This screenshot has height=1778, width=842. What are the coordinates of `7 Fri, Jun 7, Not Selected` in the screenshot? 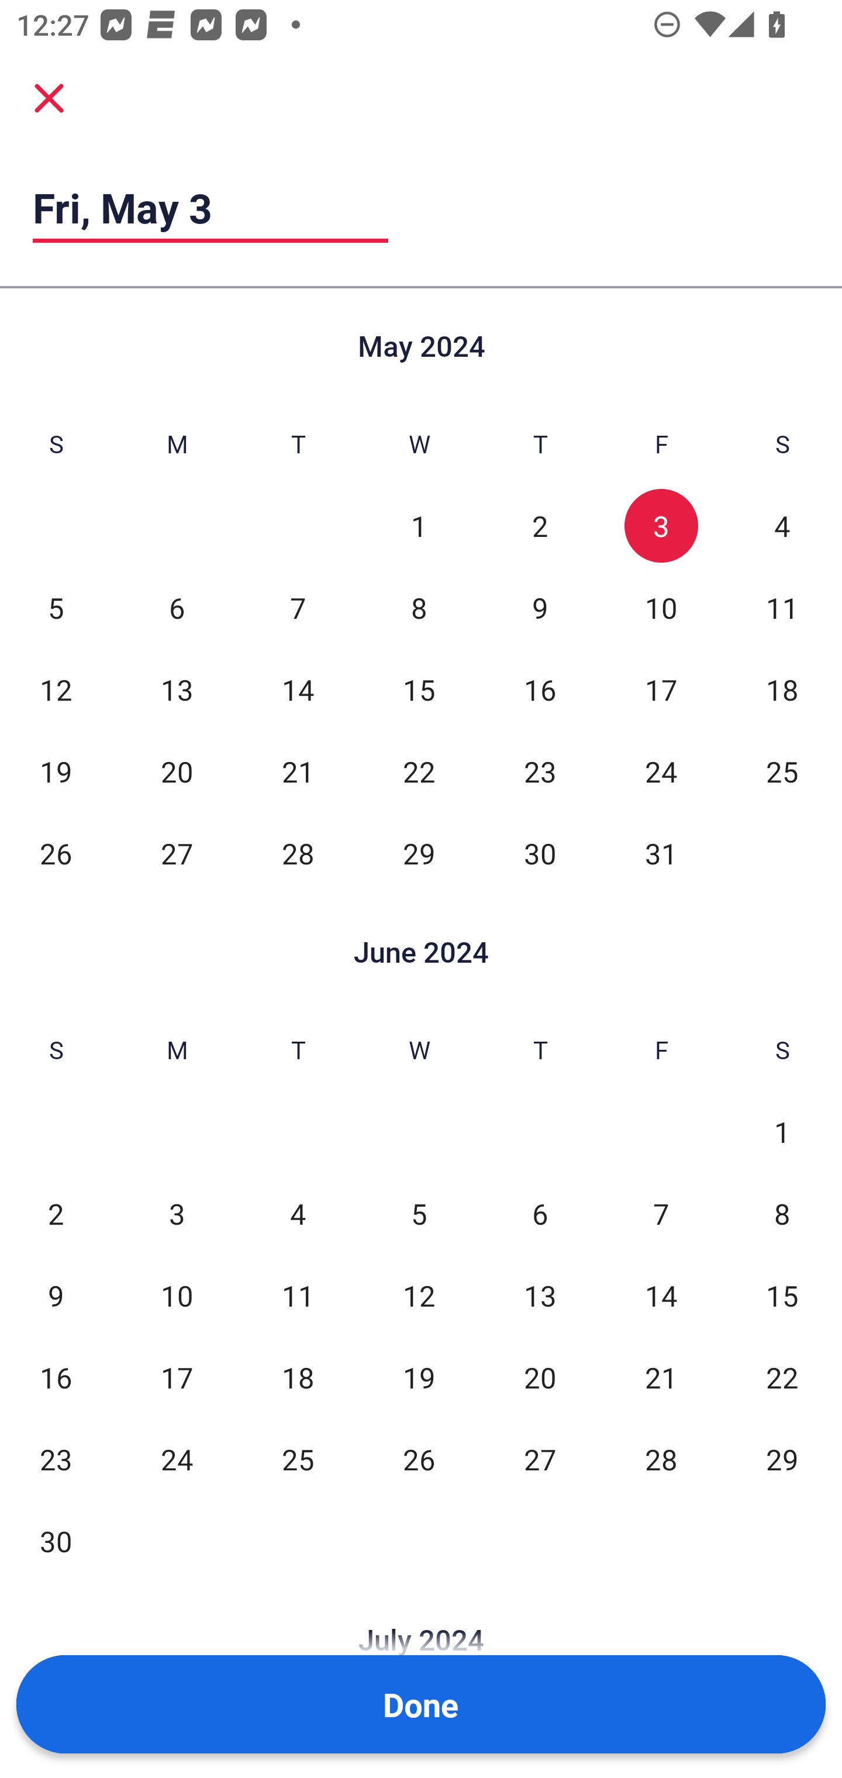 It's located at (661, 1214).